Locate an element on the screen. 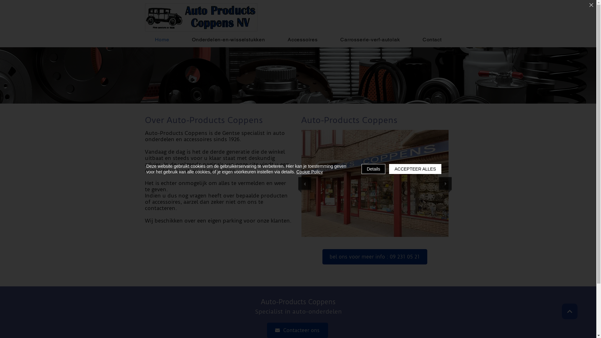 The width and height of the screenshot is (601, 338). Details is located at coordinates (374, 169).